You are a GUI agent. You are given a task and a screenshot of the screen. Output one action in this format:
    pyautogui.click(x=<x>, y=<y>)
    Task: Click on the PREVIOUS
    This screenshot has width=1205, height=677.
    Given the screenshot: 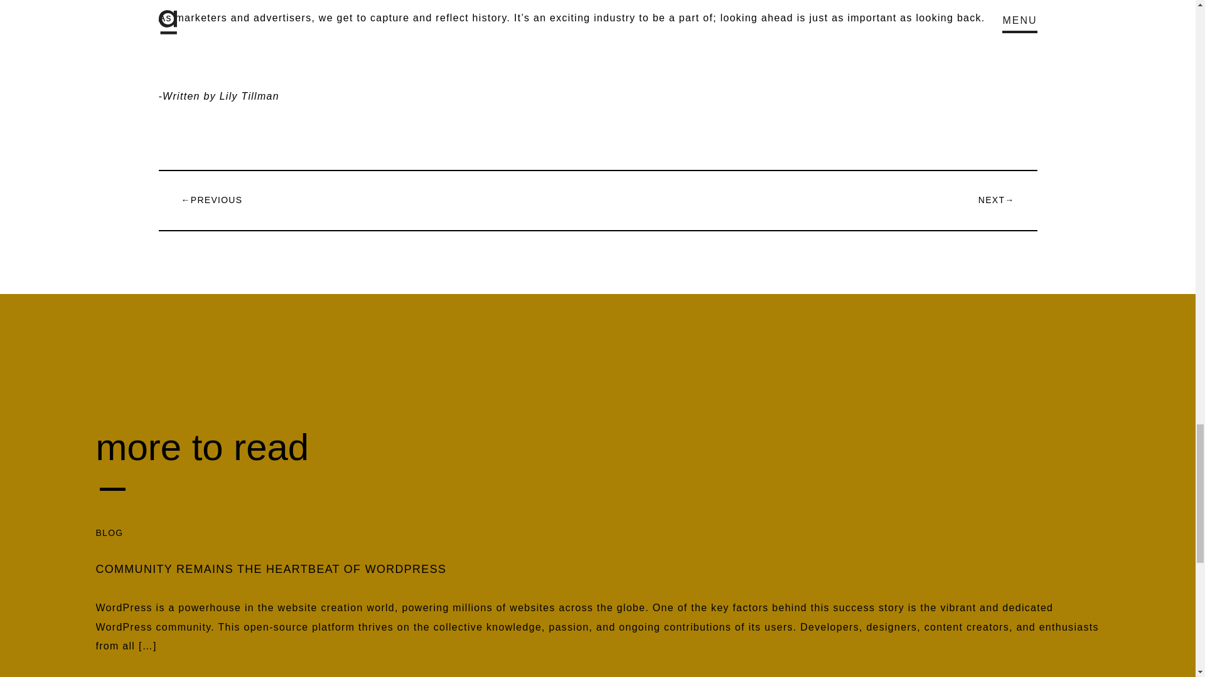 What is the action you would take?
    pyautogui.click(x=217, y=200)
    